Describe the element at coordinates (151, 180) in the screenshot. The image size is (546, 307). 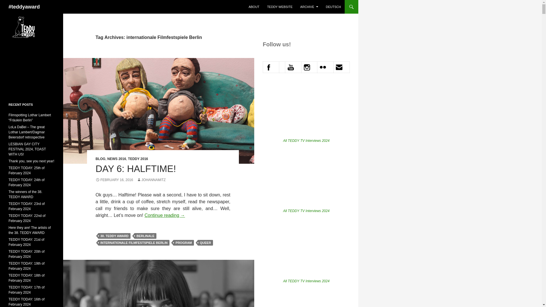
I see `JOHANNAMITZ` at that location.